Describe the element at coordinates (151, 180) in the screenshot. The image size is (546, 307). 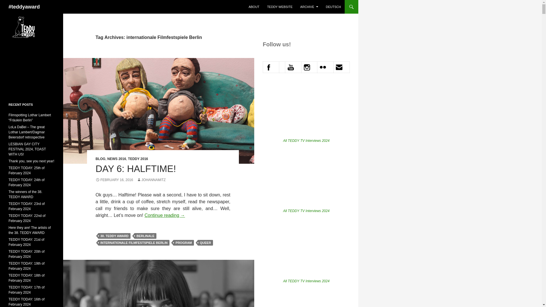
I see `JOHANNAMITZ` at that location.